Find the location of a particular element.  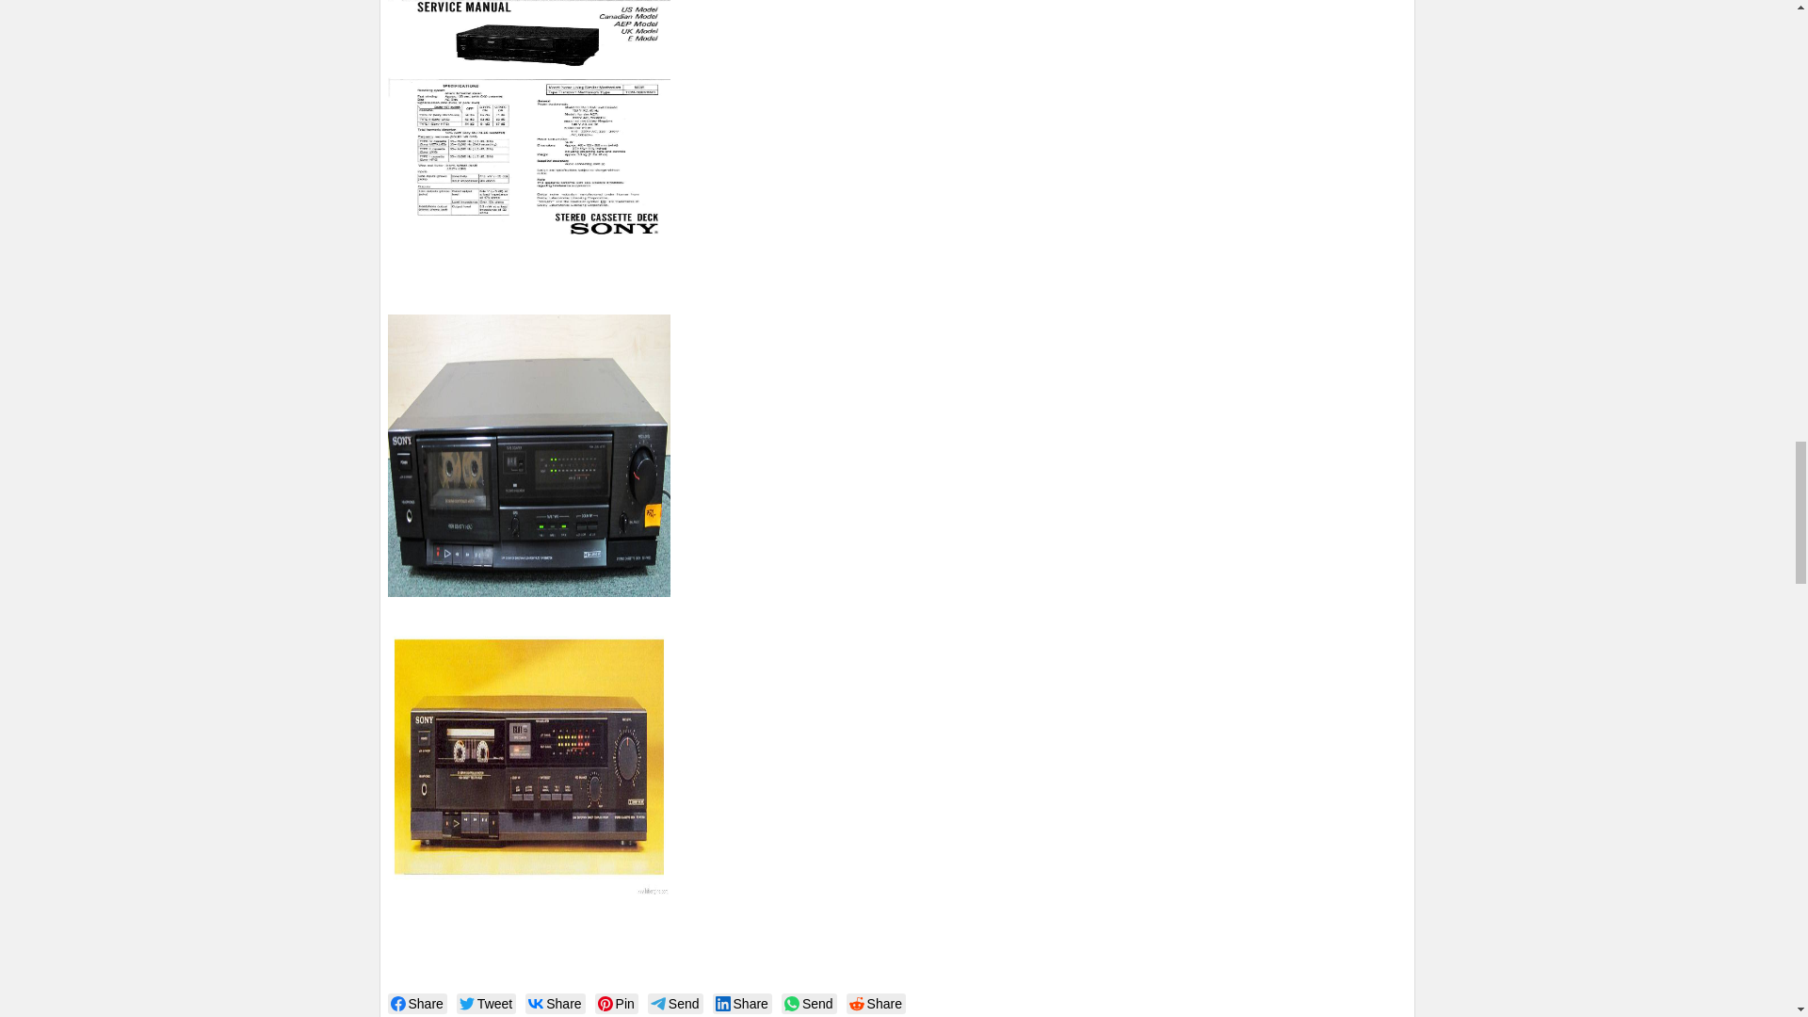

Sony TC-FX120 is located at coordinates (529, 455).